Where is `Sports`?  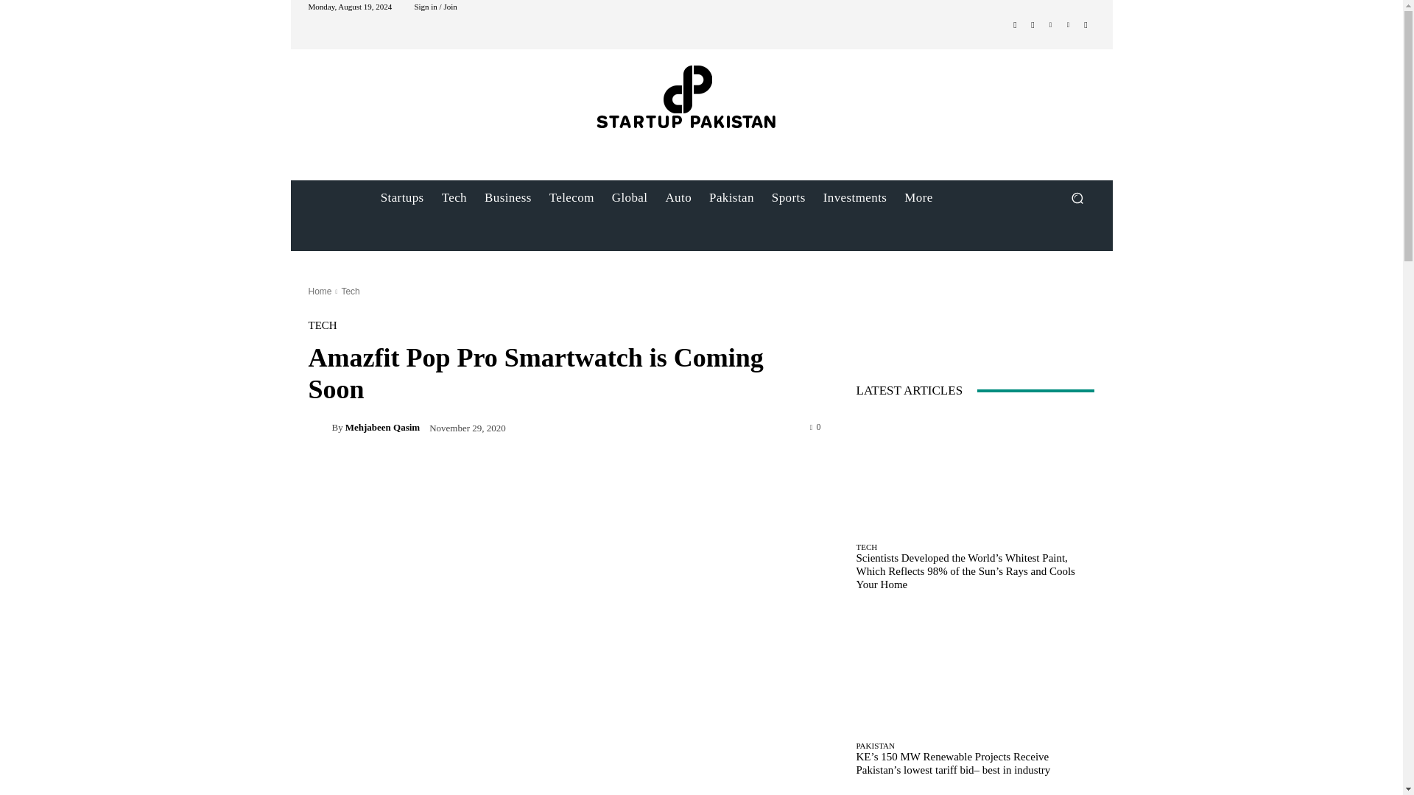 Sports is located at coordinates (788, 197).